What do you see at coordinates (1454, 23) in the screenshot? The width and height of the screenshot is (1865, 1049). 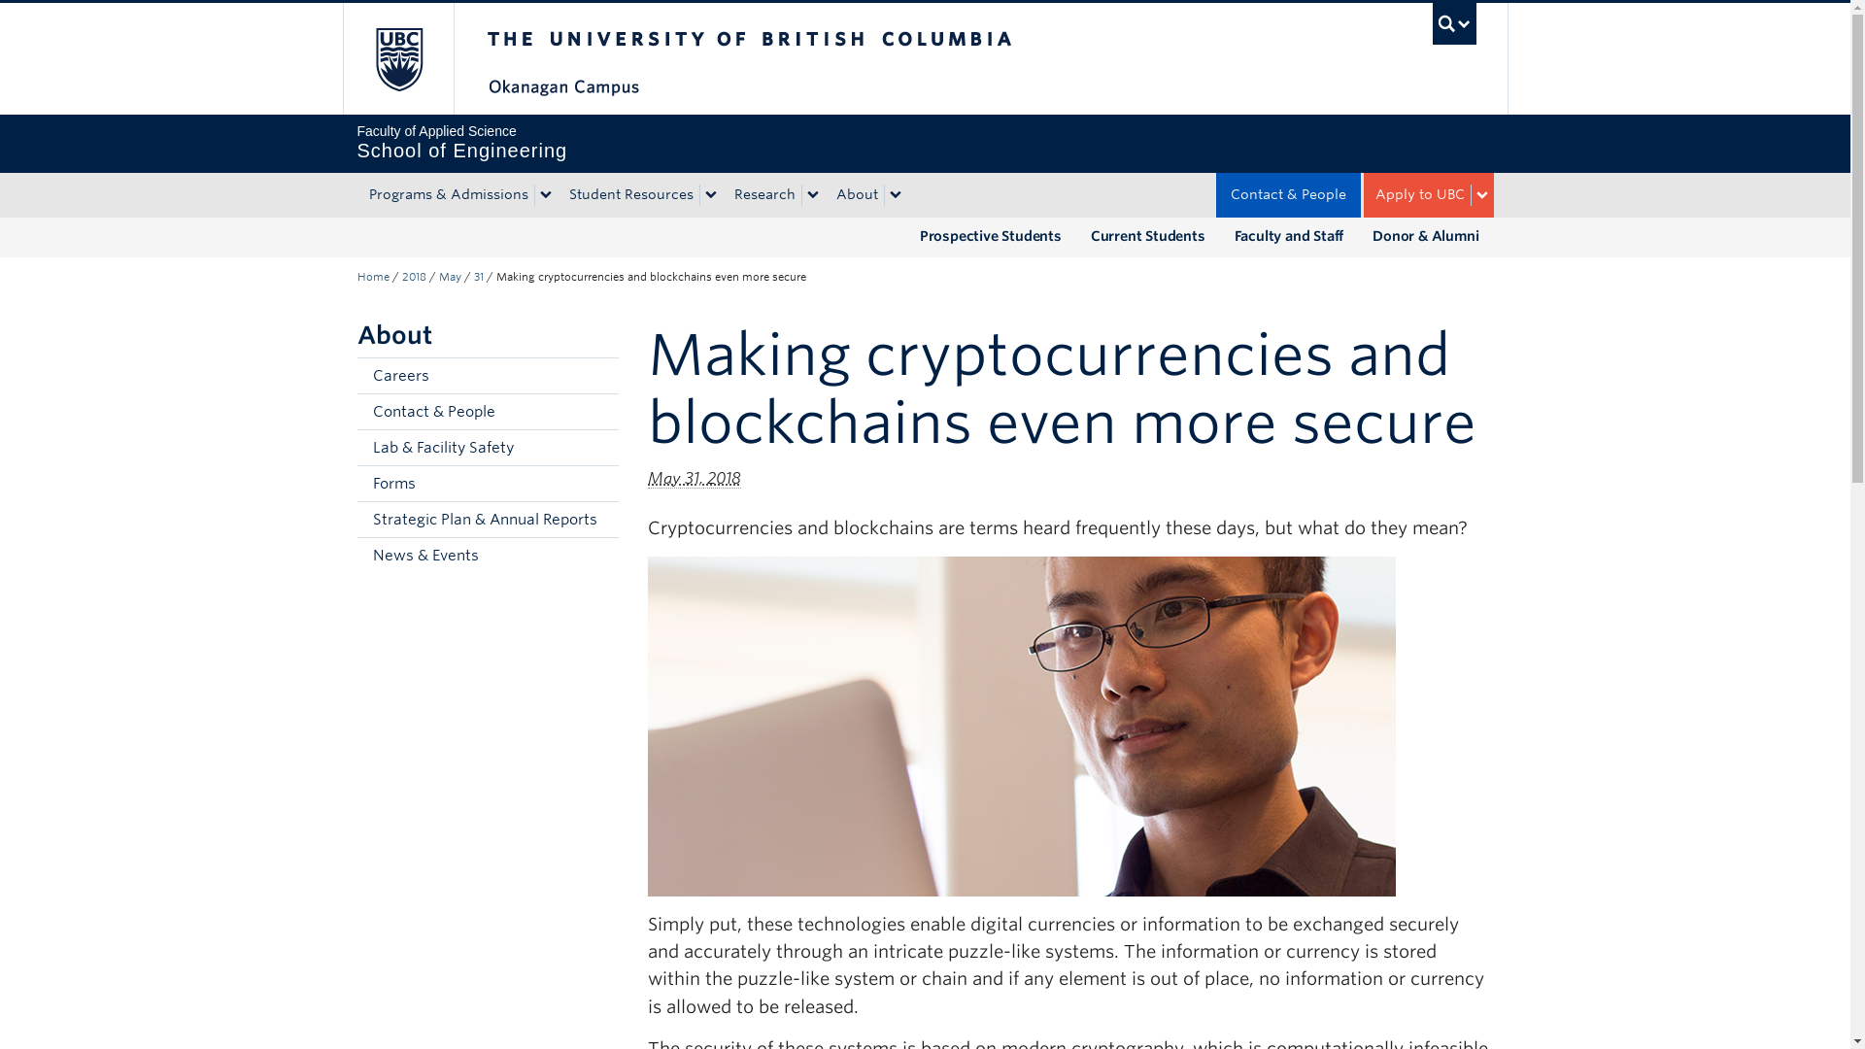 I see `Thursday, May 31st, 2018, 4:07 pm` at bounding box center [1454, 23].